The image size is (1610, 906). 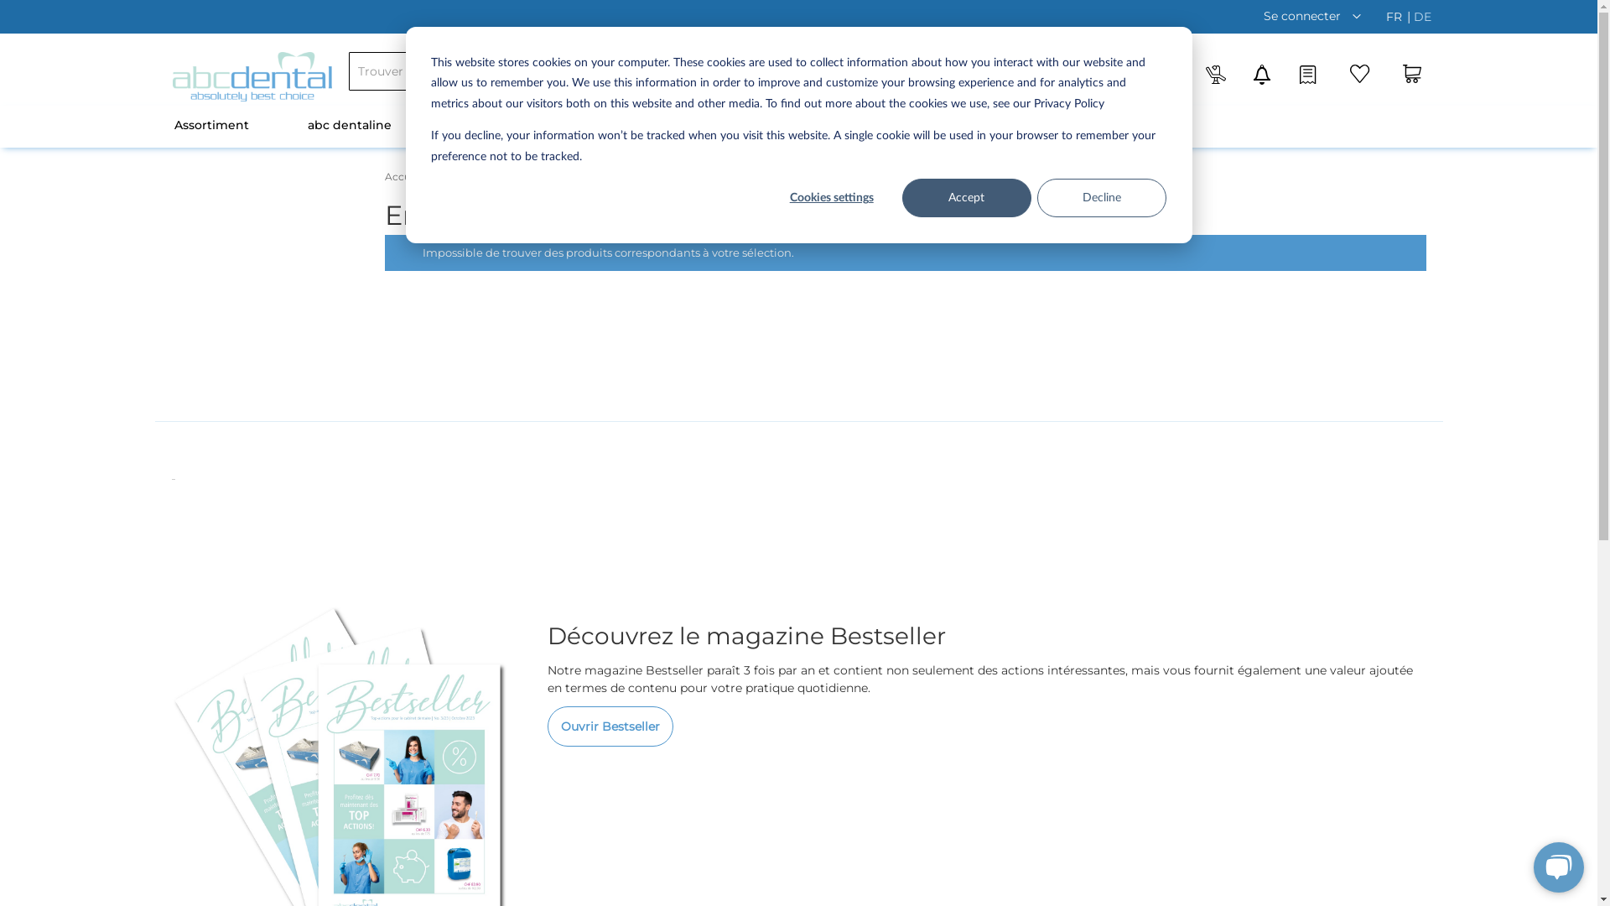 What do you see at coordinates (1395, 17) in the screenshot?
I see `FR` at bounding box center [1395, 17].